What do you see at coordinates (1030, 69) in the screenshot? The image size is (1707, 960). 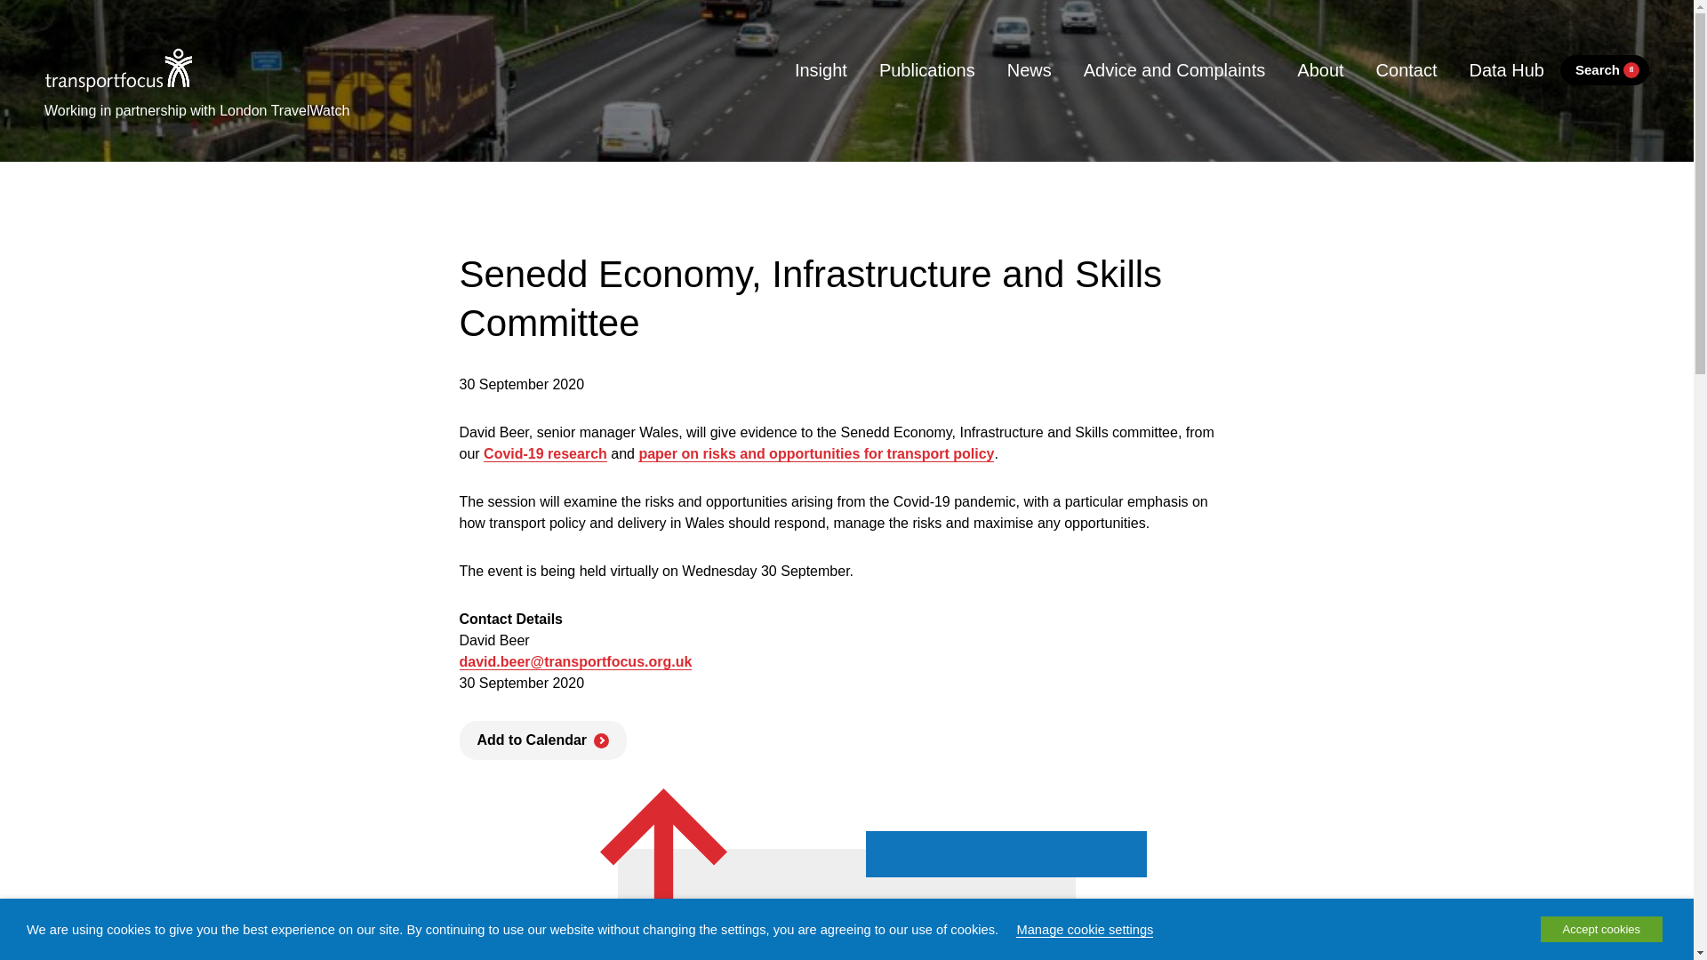 I see `News` at bounding box center [1030, 69].